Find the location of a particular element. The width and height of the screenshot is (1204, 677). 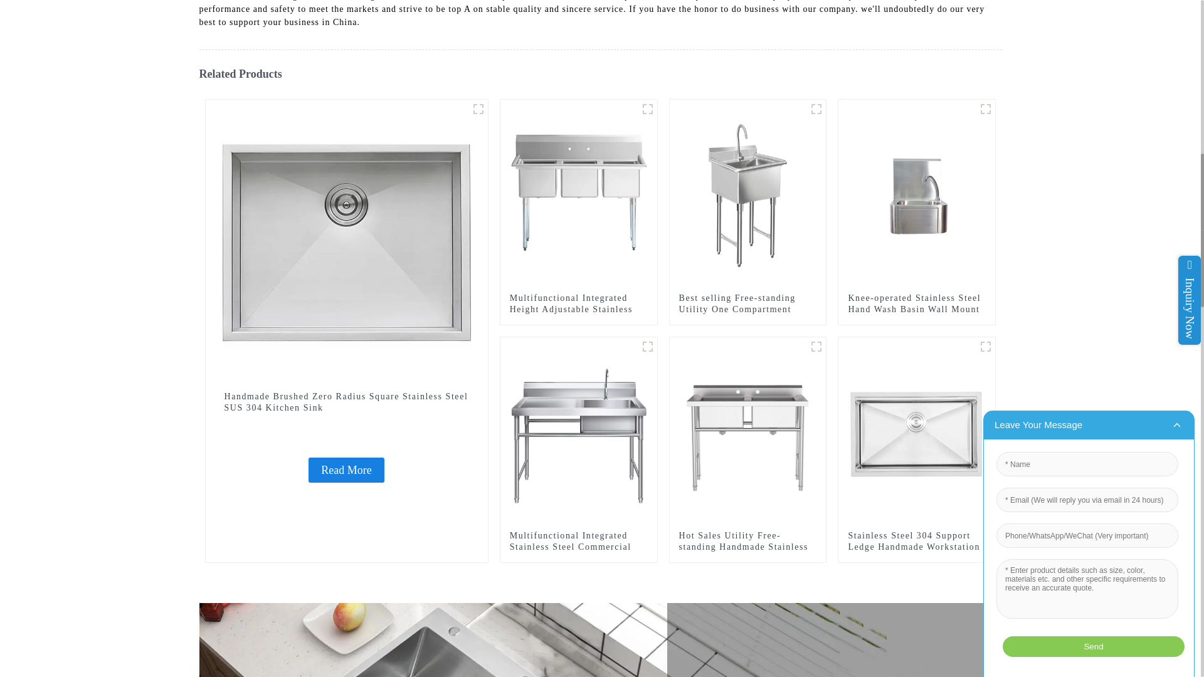

1 is located at coordinates (647, 346).